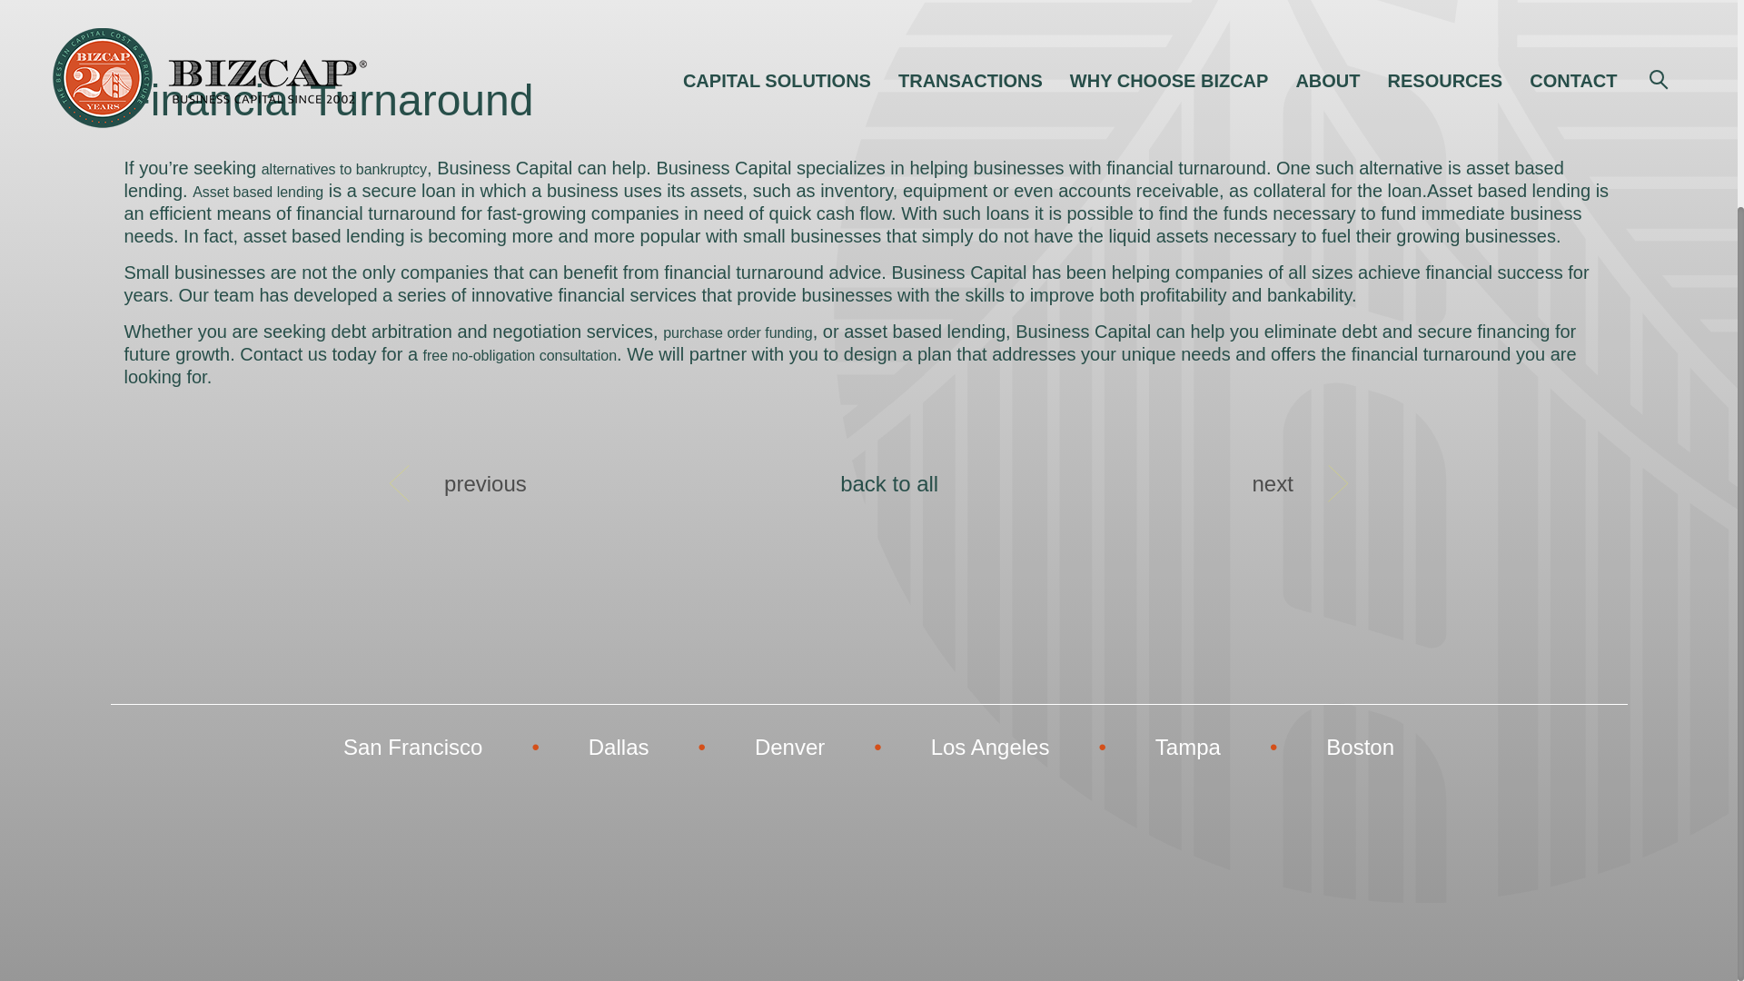  I want to click on next, so click(1272, 483).